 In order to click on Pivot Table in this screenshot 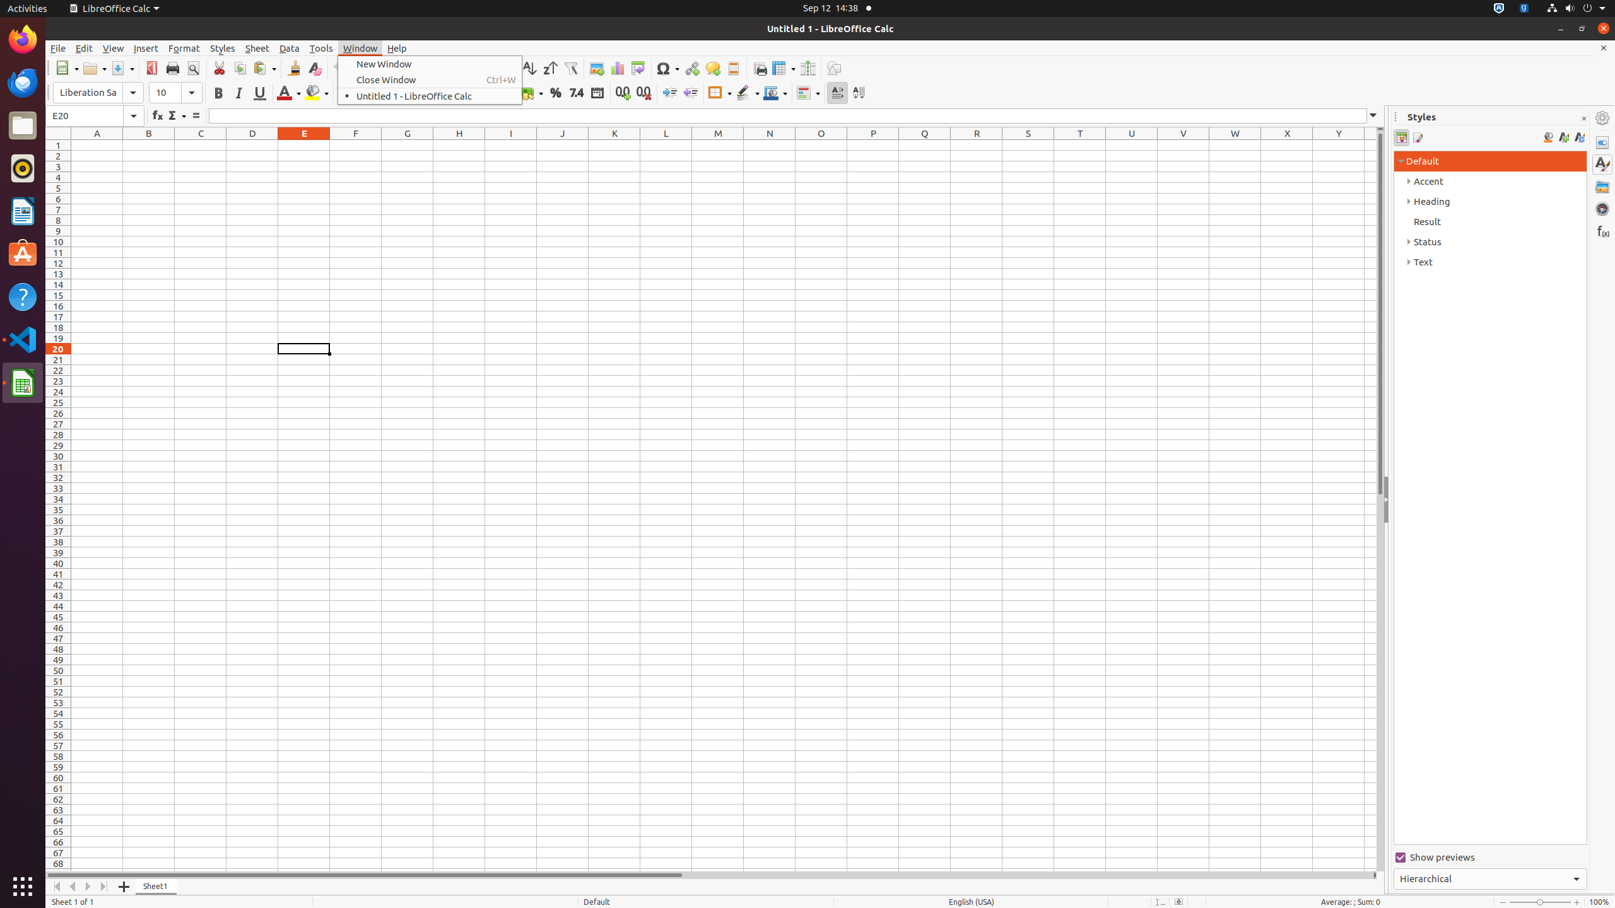, I will do `click(638, 68)`.